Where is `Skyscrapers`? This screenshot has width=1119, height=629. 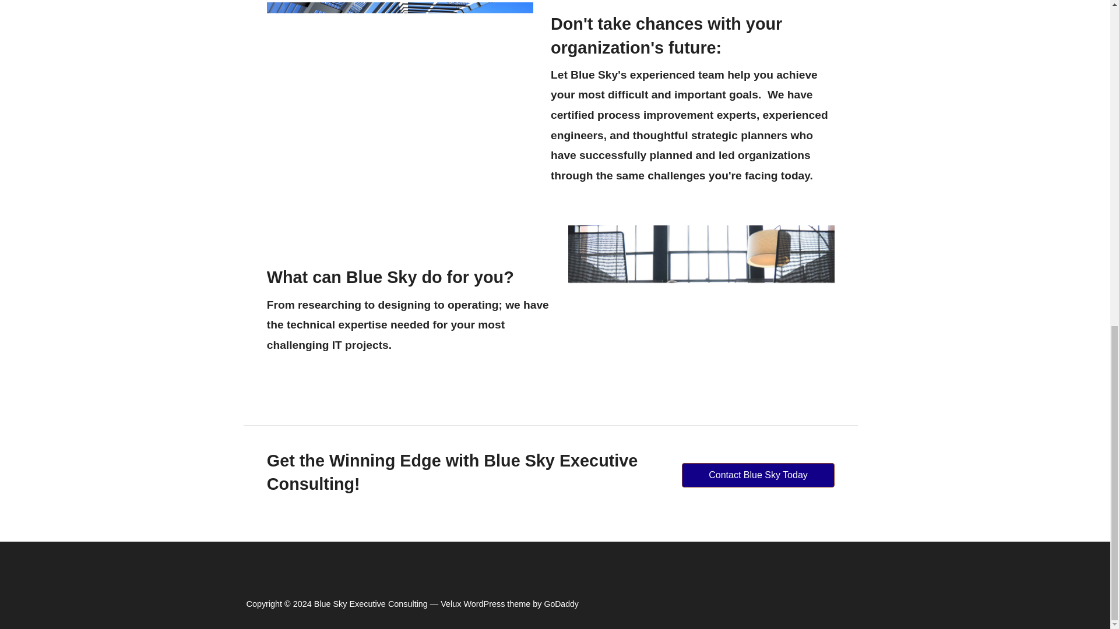 Skyscrapers is located at coordinates (400, 102).